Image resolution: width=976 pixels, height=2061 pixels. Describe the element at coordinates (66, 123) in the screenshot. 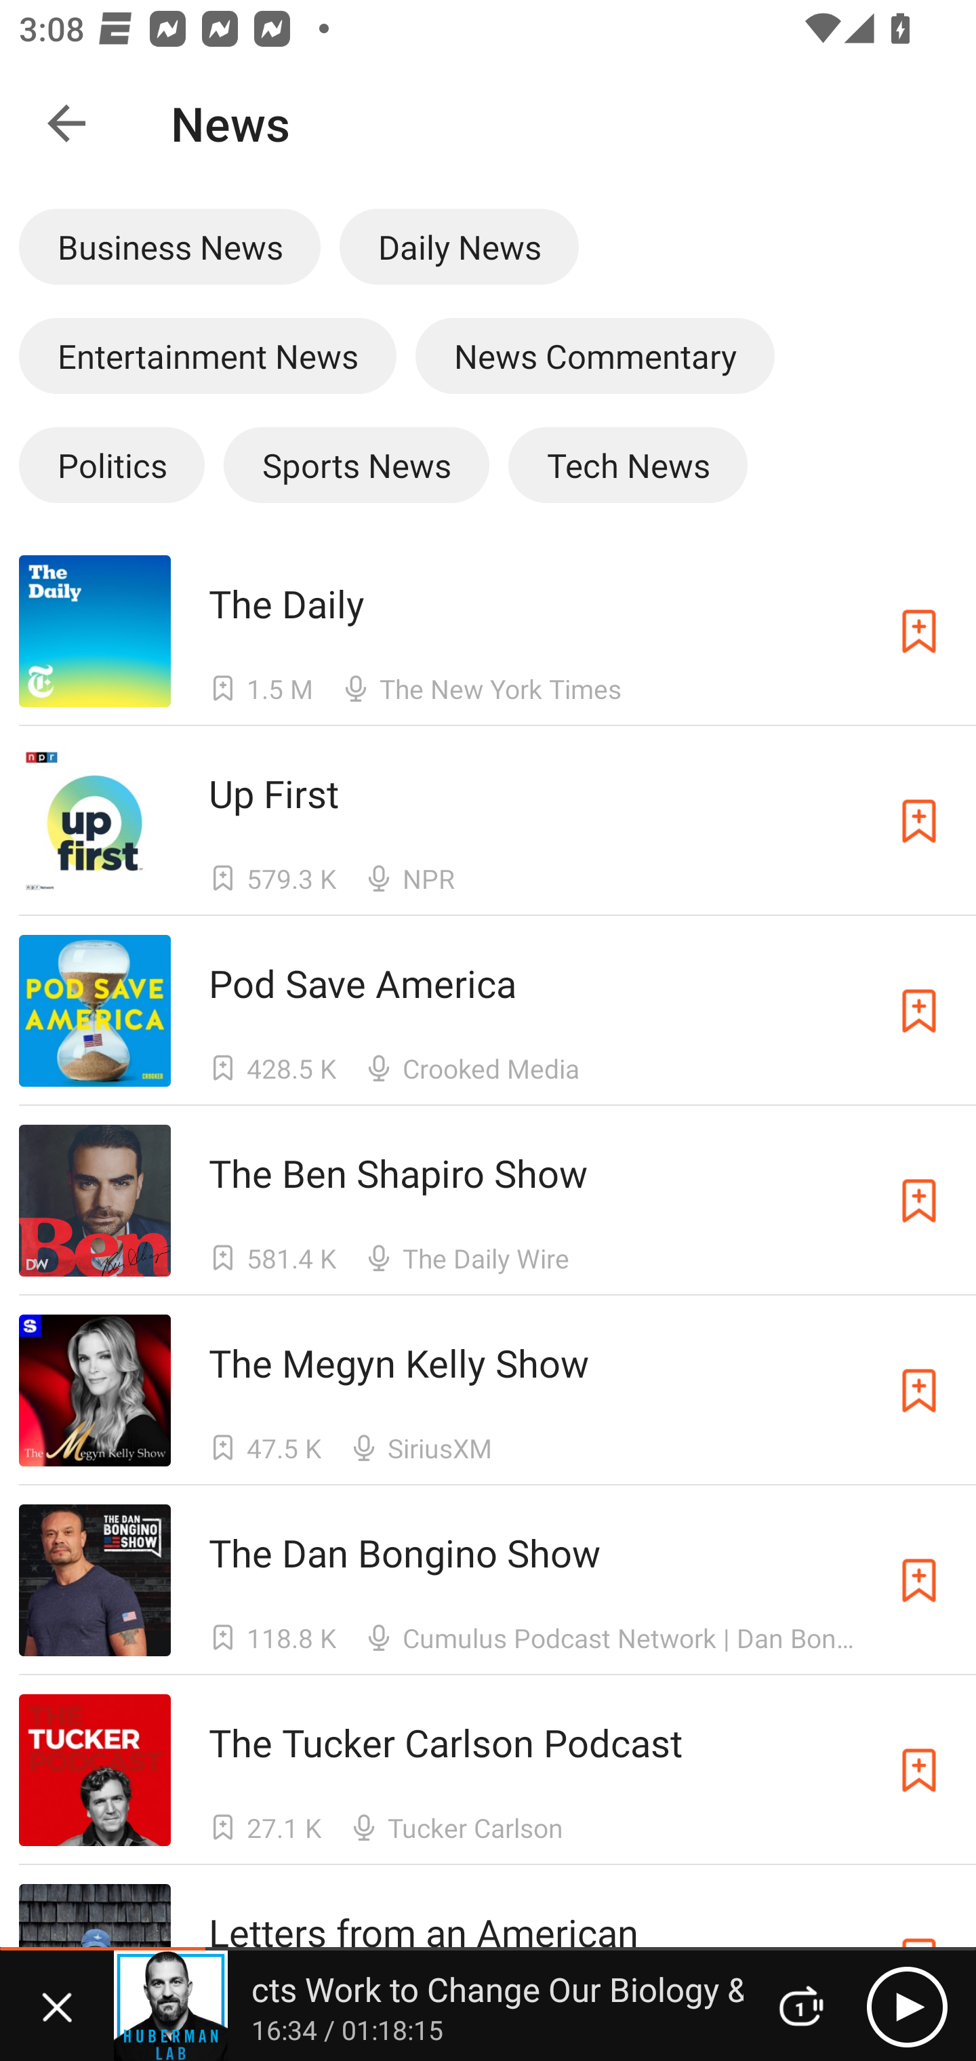

I see `Navigate up` at that location.